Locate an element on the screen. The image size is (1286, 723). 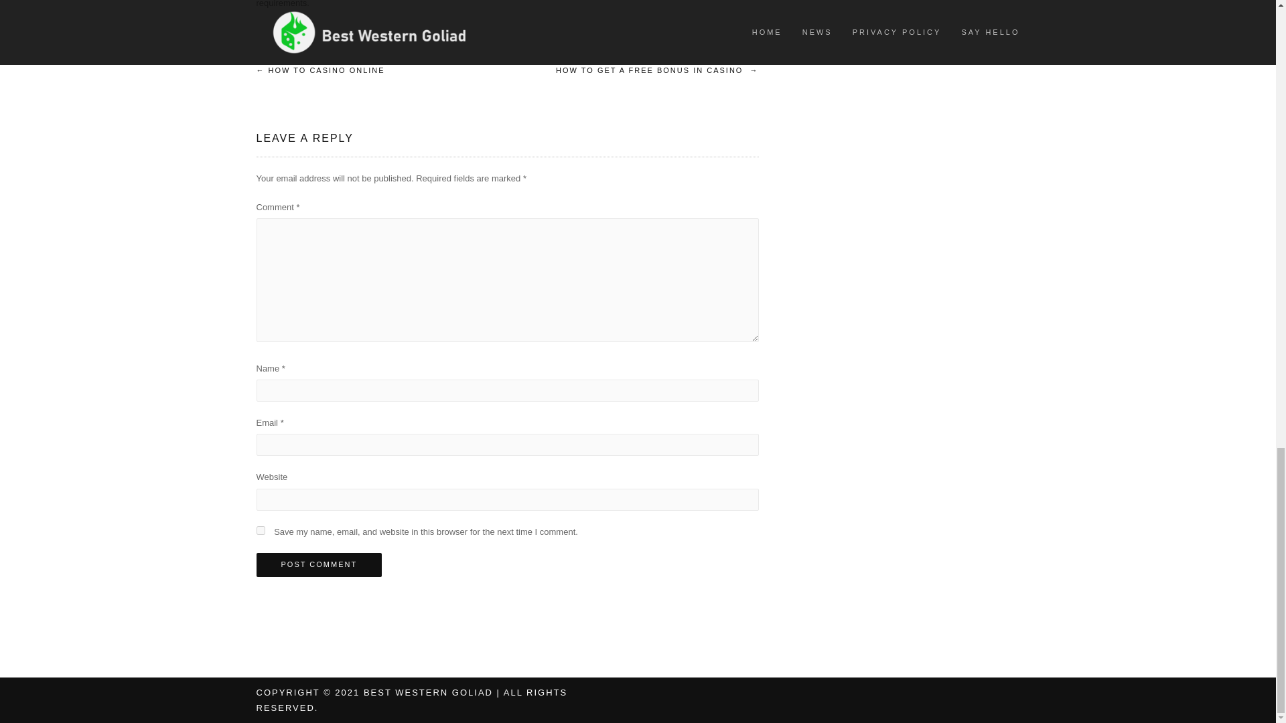
Post Comment is located at coordinates (319, 565).